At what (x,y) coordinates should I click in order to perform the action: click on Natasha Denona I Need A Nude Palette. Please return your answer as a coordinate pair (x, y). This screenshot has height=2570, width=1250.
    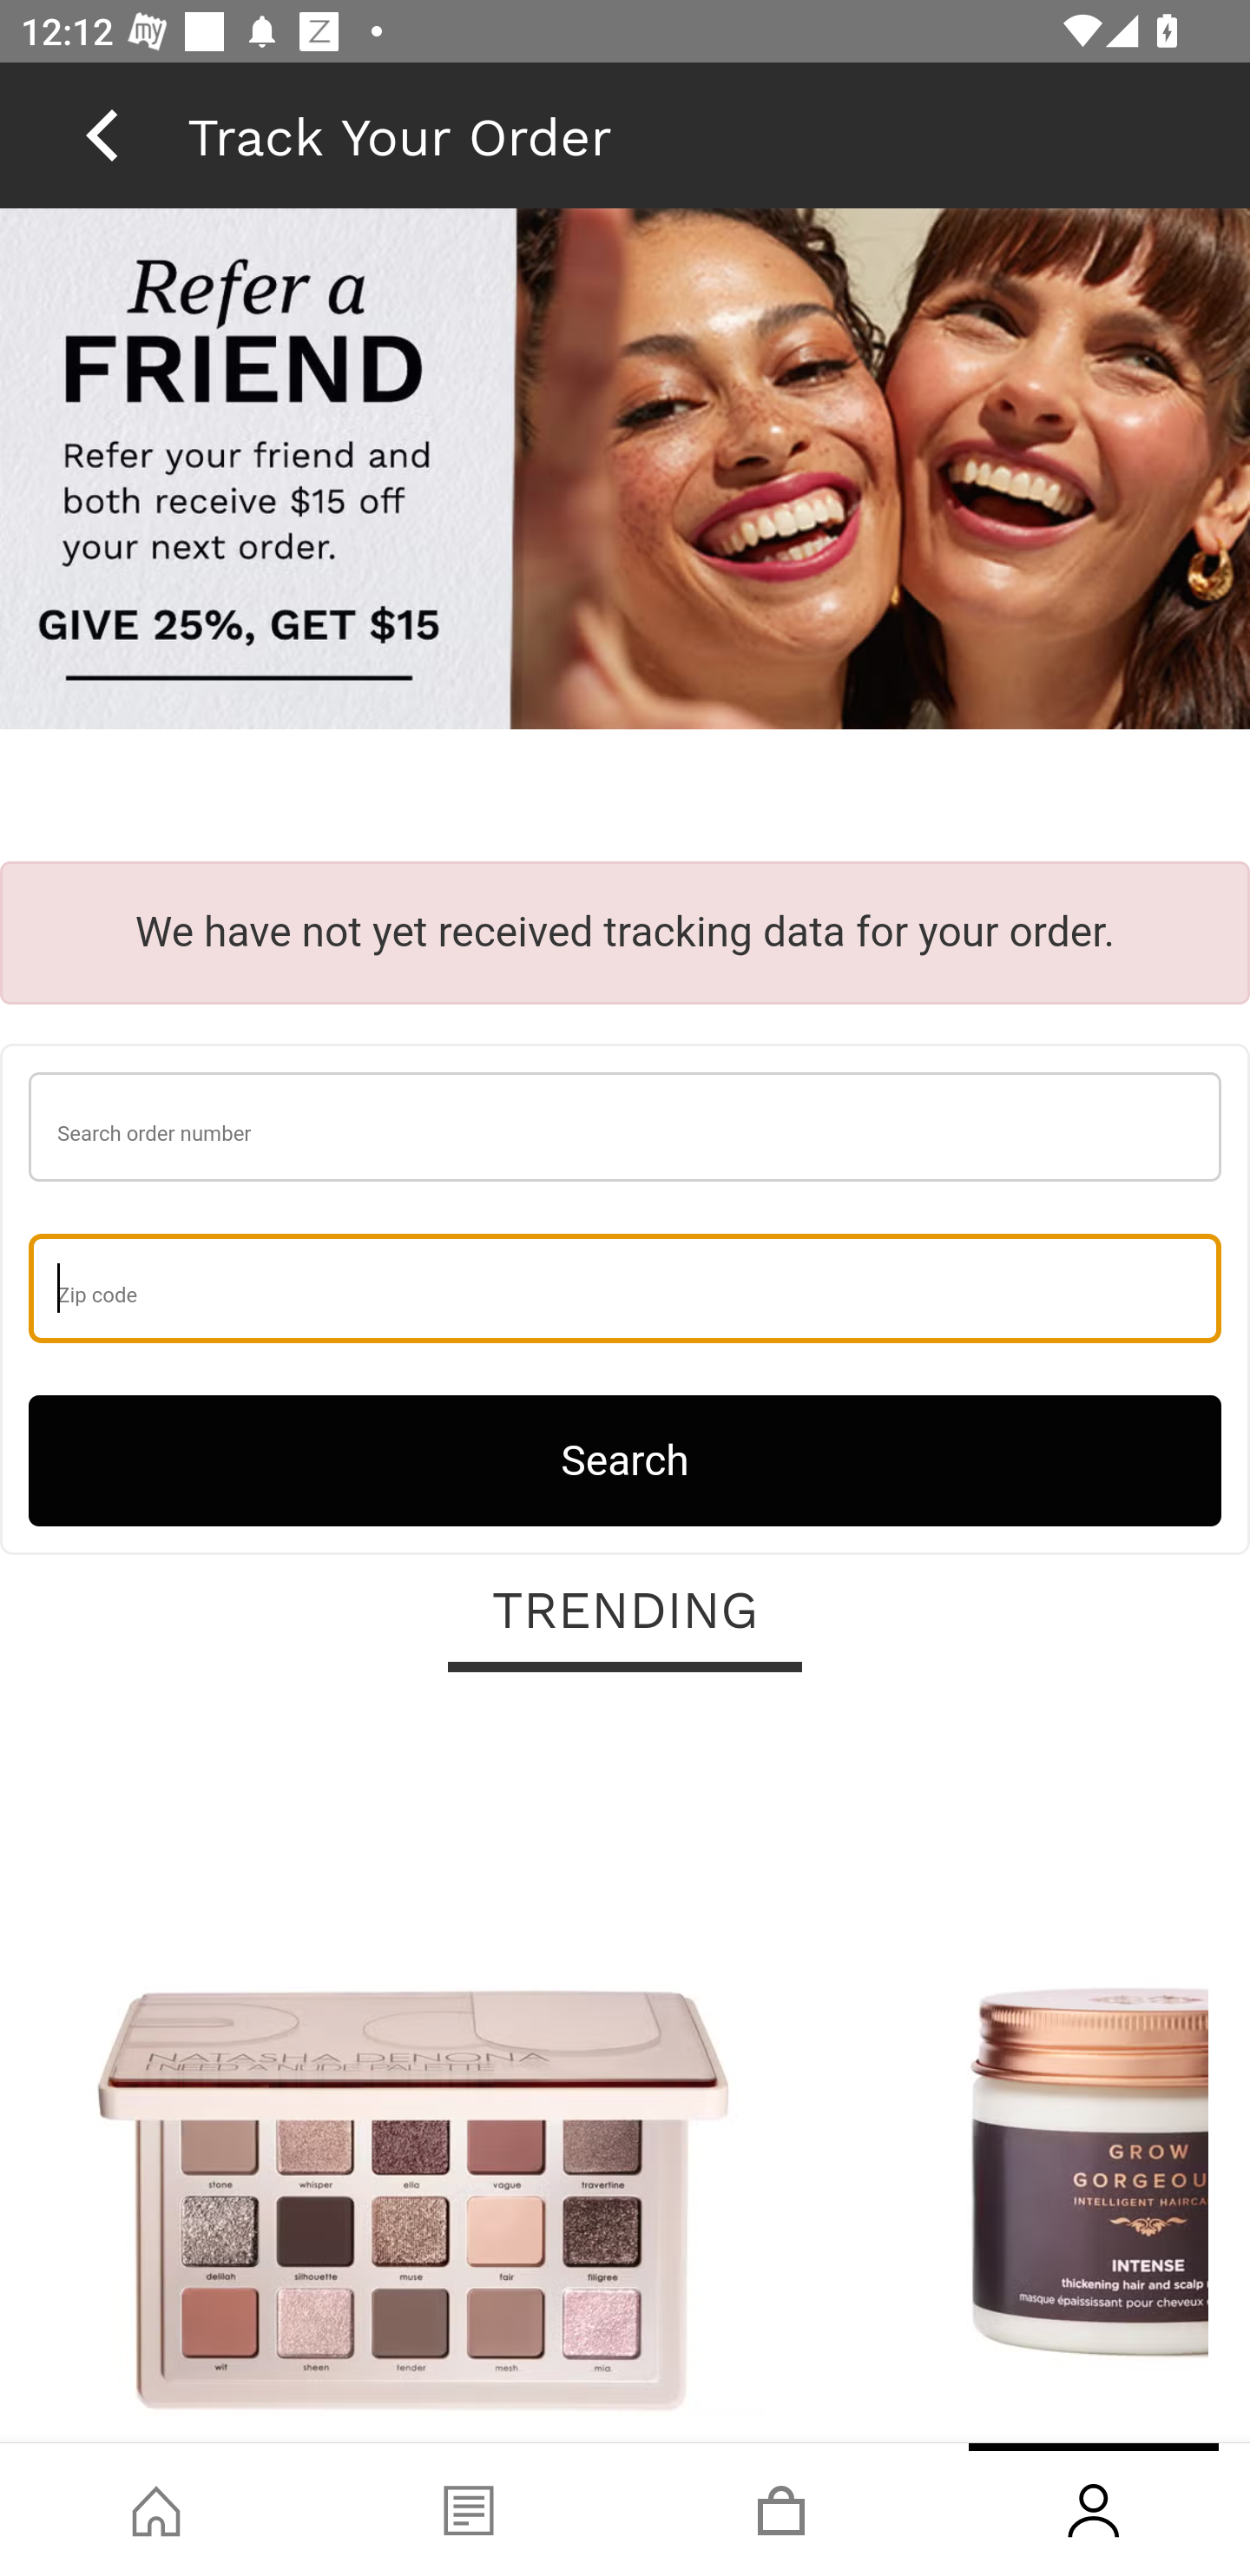
    Looking at the image, I should click on (413, 2075).